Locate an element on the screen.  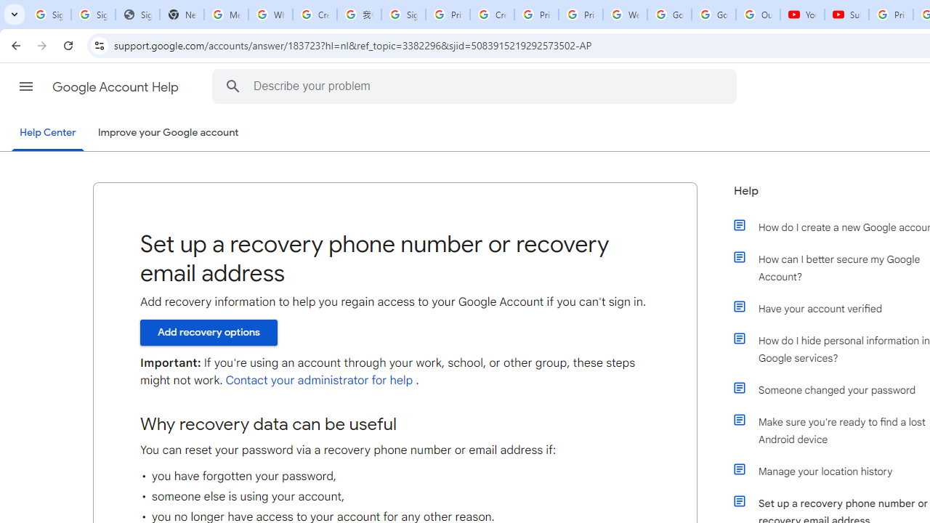
Help Center is located at coordinates (48, 134).